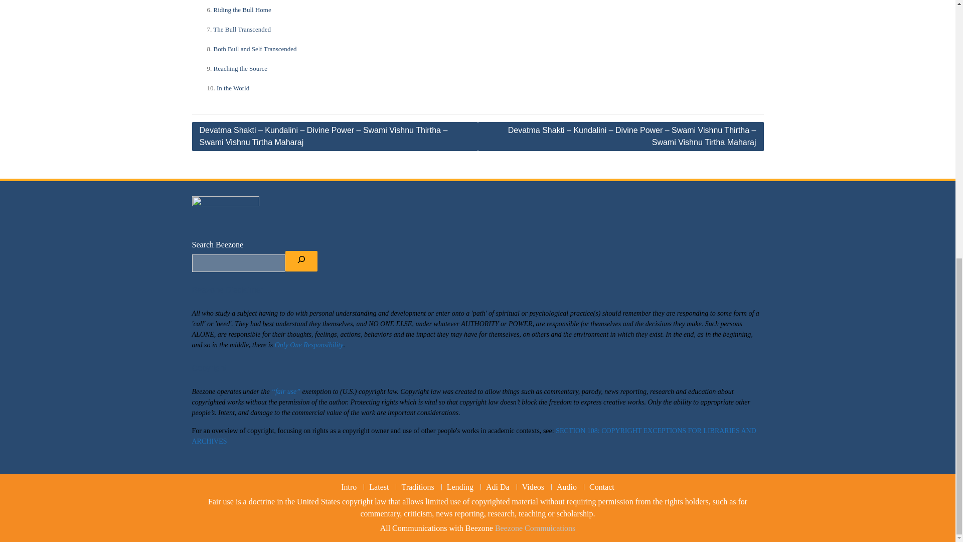 The height and width of the screenshot is (542, 963). I want to click on SECTION 108: COPYRIGHT EXCEPTIONS FOR LIBRARIES AND ARCHIVES, so click(255, 48).